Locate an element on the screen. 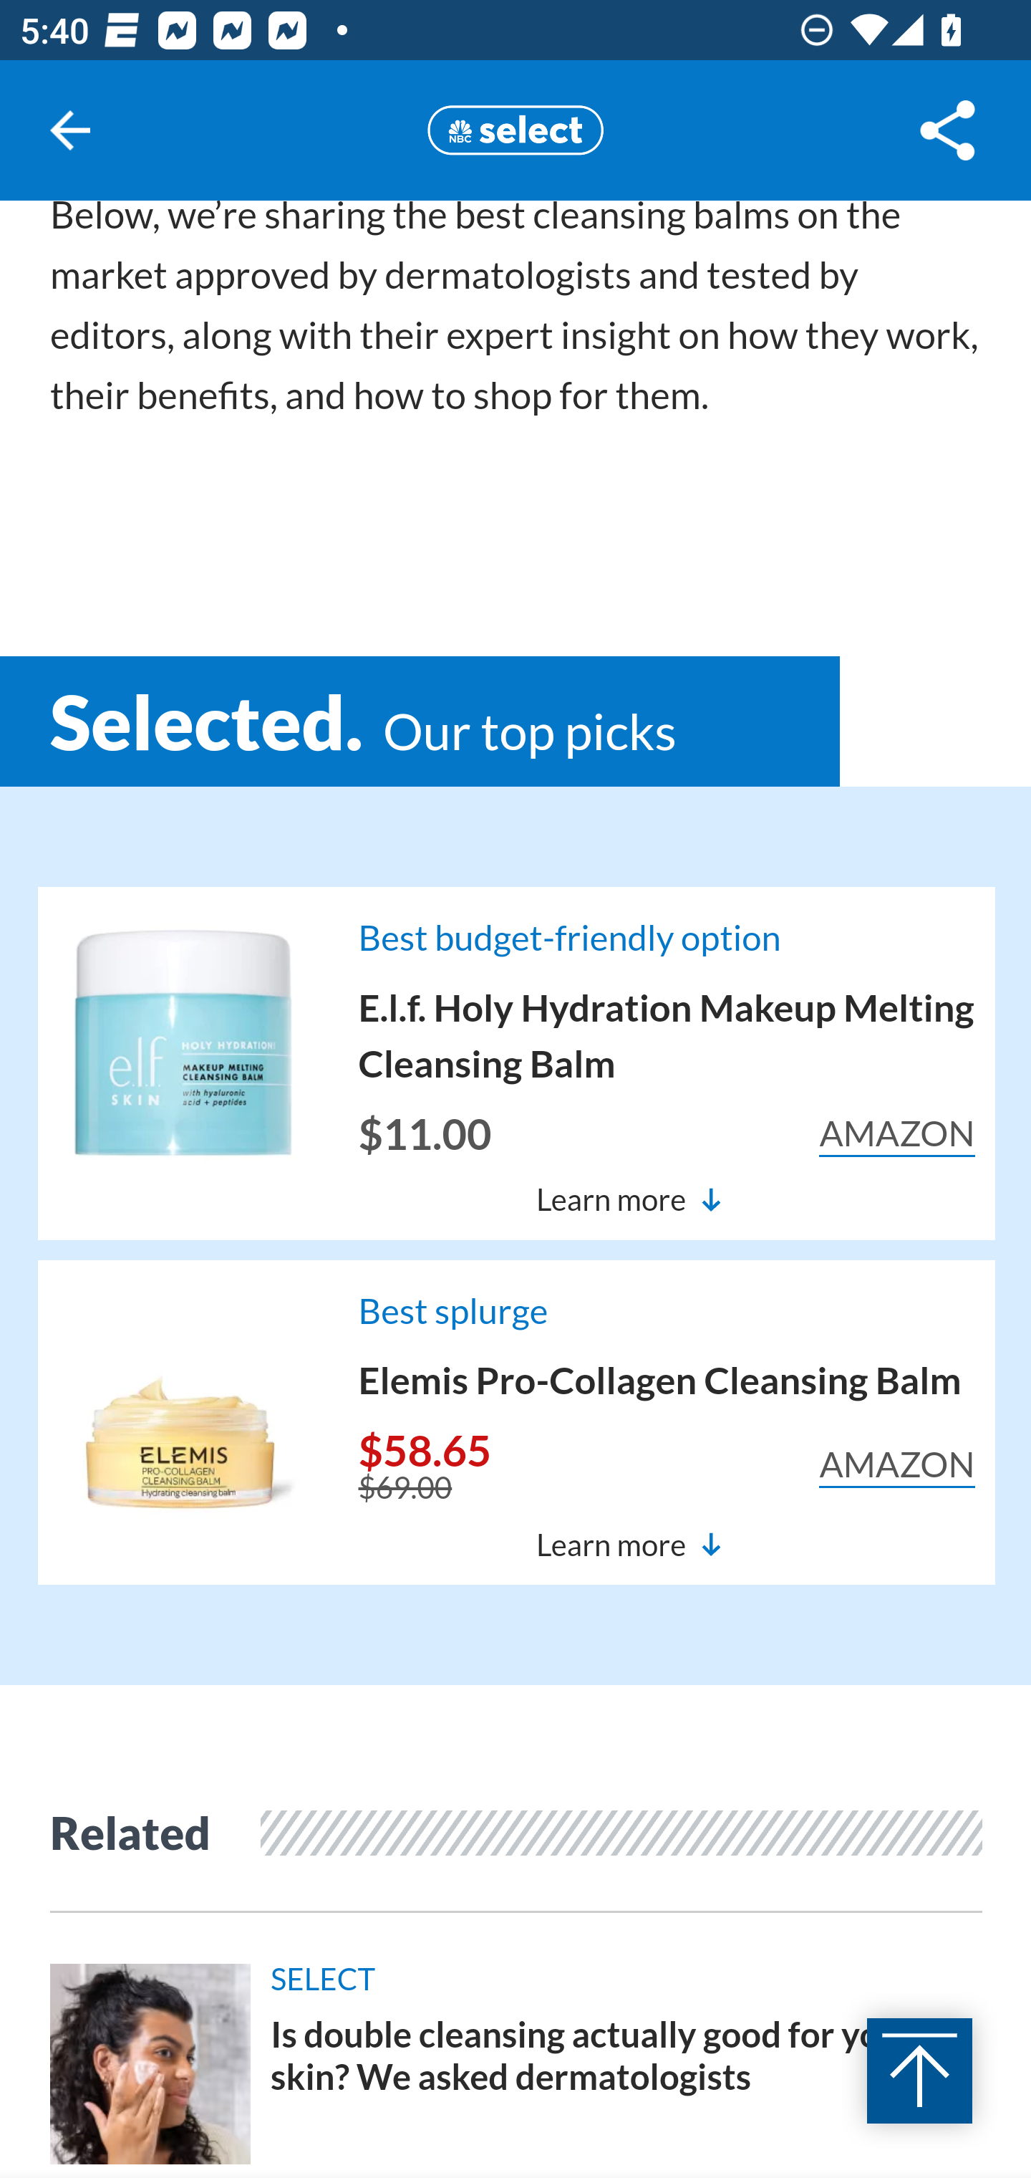 This screenshot has height=2178, width=1031. Learn more is located at coordinates (629, 1199).